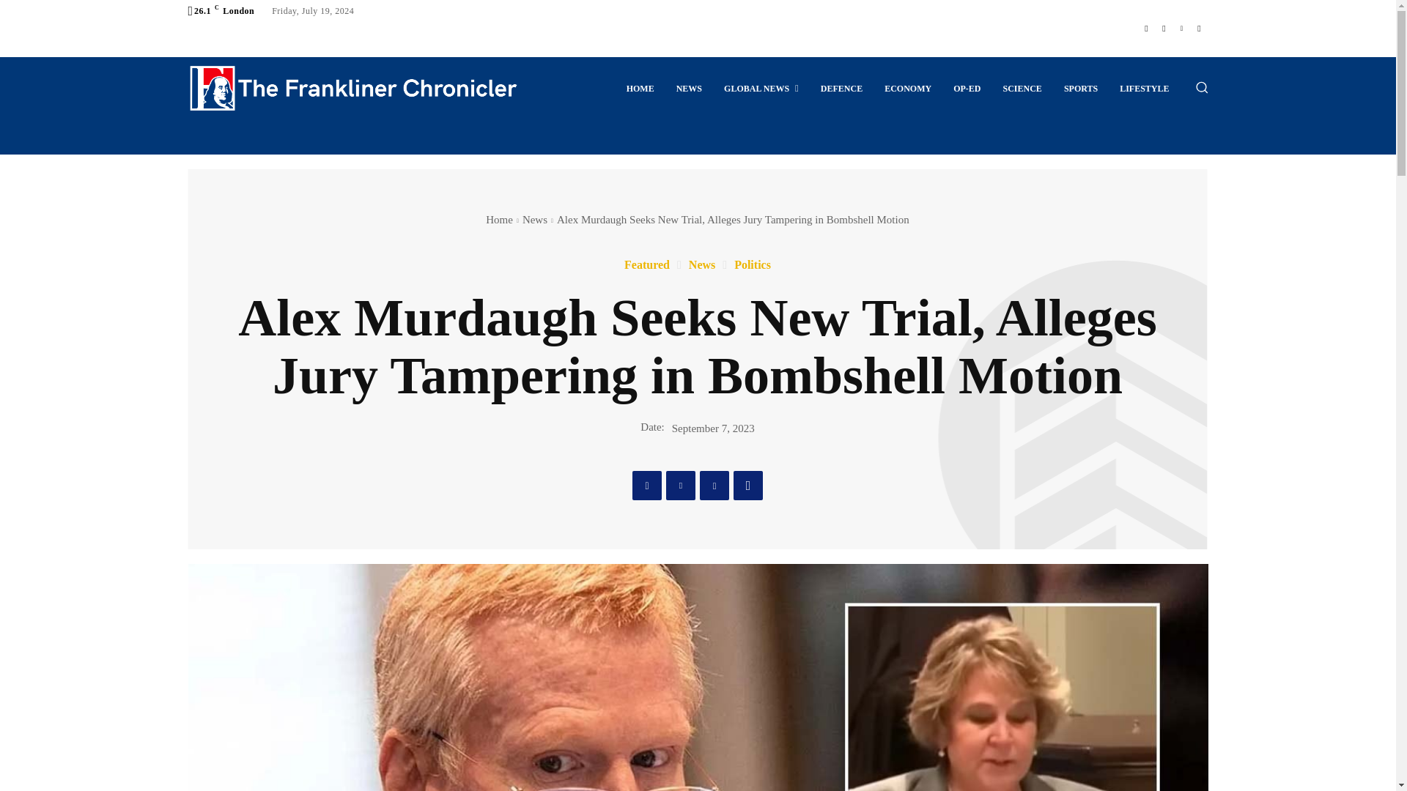 The height and width of the screenshot is (791, 1407). What do you see at coordinates (1181, 28) in the screenshot?
I see `Twitter` at bounding box center [1181, 28].